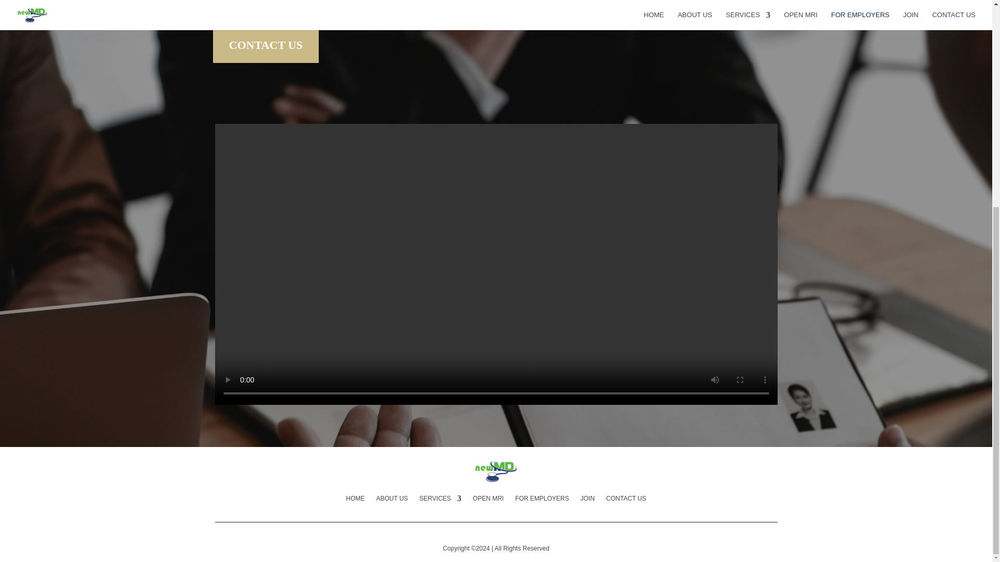  Describe the element at coordinates (542, 496) in the screenshot. I see `FOR EMPLOYERS` at that location.